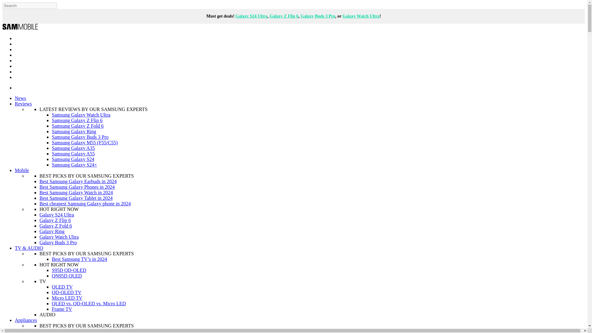 This screenshot has height=333, width=592. What do you see at coordinates (73, 154) in the screenshot?
I see `Samsung Galaxy A55` at bounding box center [73, 154].